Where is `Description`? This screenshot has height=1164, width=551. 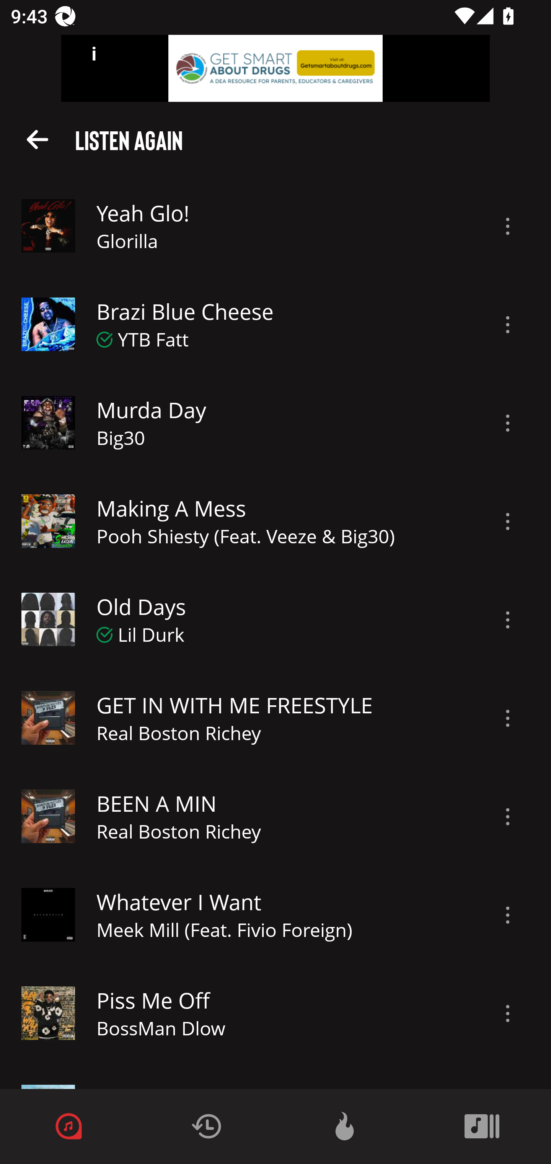 Description is located at coordinates (508, 620).